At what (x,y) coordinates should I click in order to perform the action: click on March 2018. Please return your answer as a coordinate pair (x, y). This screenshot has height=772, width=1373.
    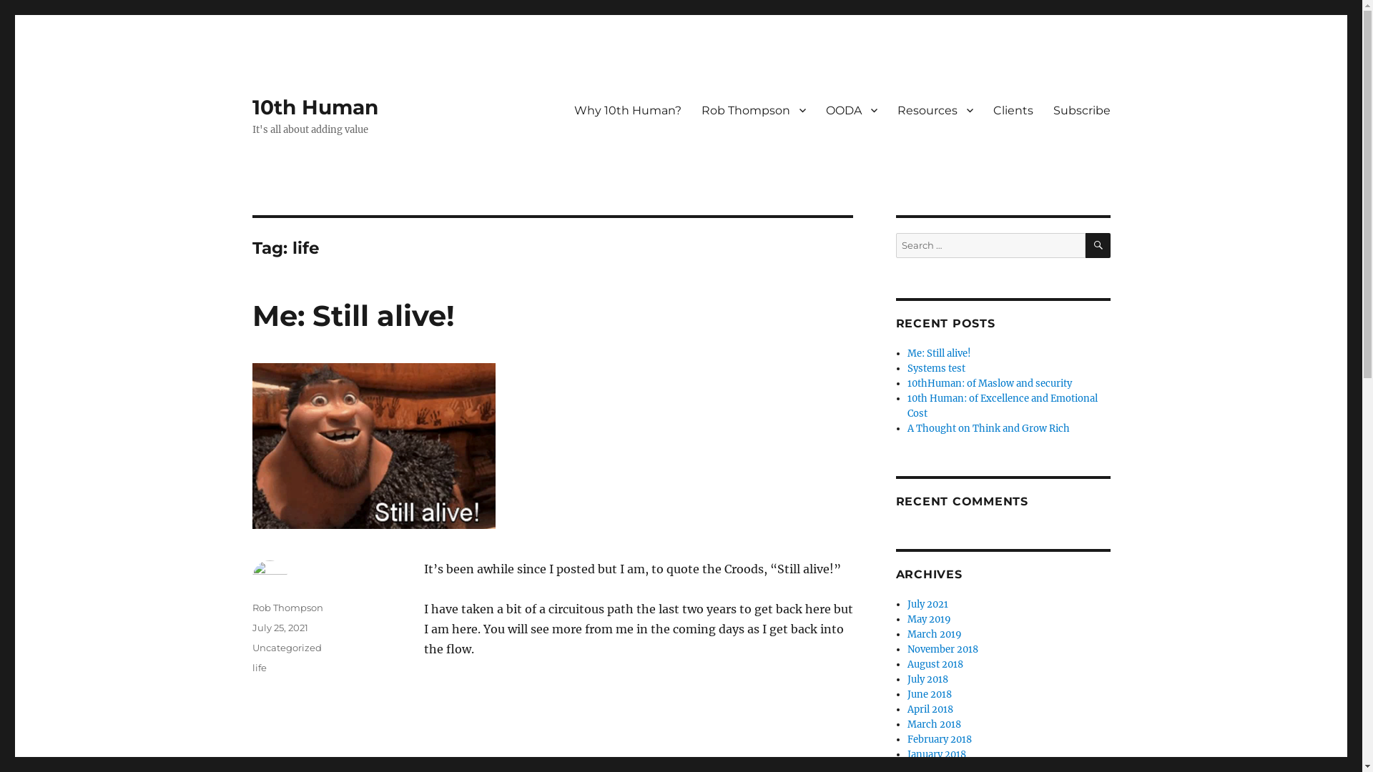
    Looking at the image, I should click on (934, 725).